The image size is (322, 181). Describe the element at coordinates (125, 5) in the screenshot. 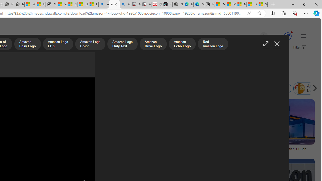

I see `Amazon Echo Robot - Search Images` at that location.